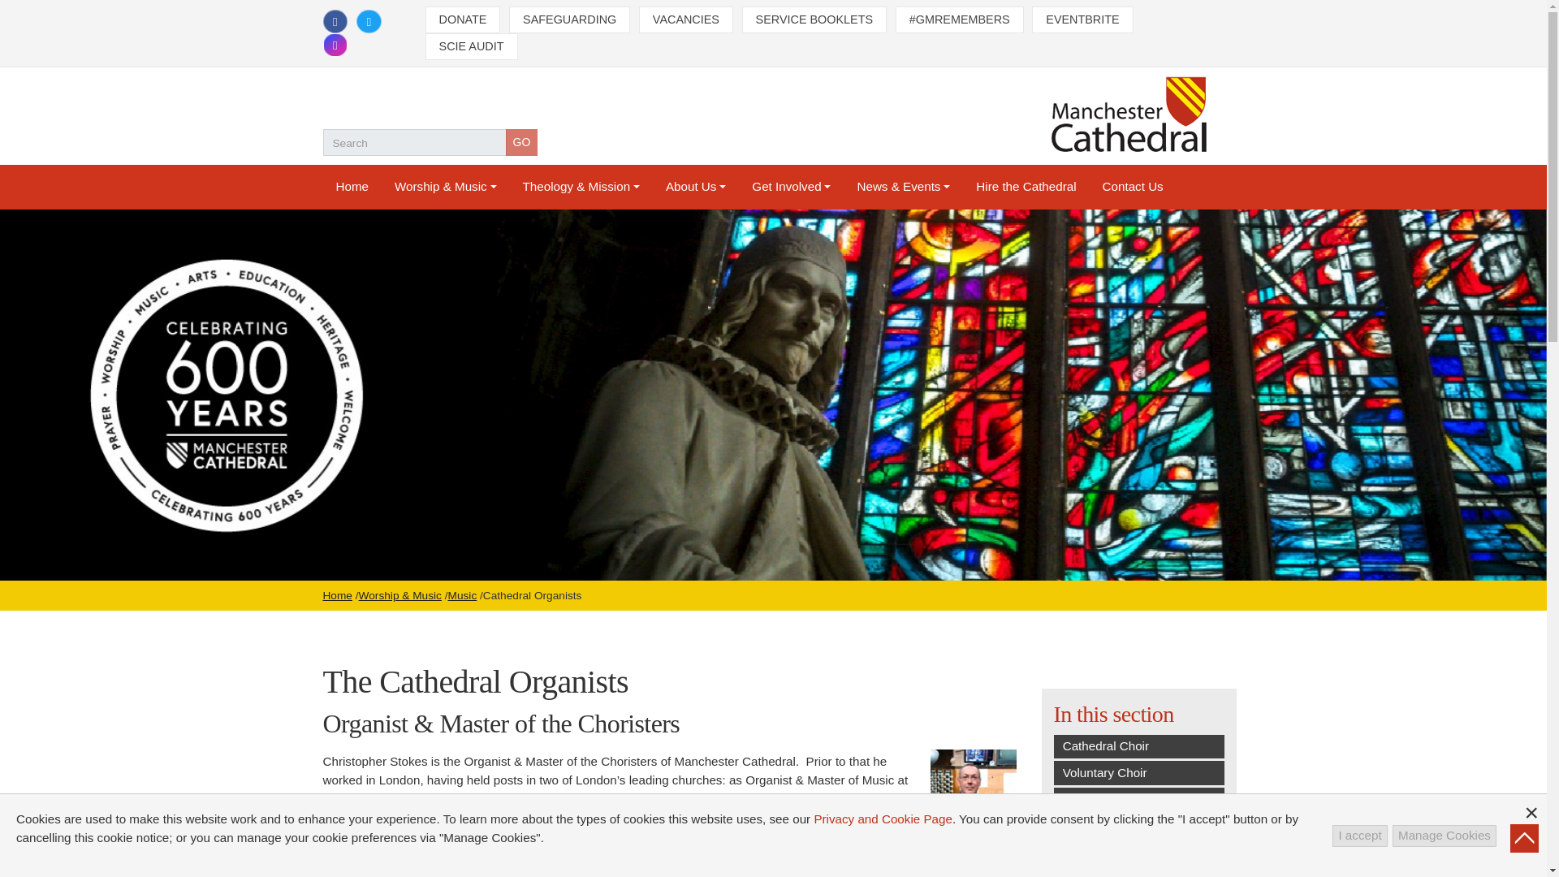 This screenshot has height=877, width=1559. What do you see at coordinates (1082, 19) in the screenshot?
I see `EVENTBRITE` at bounding box center [1082, 19].